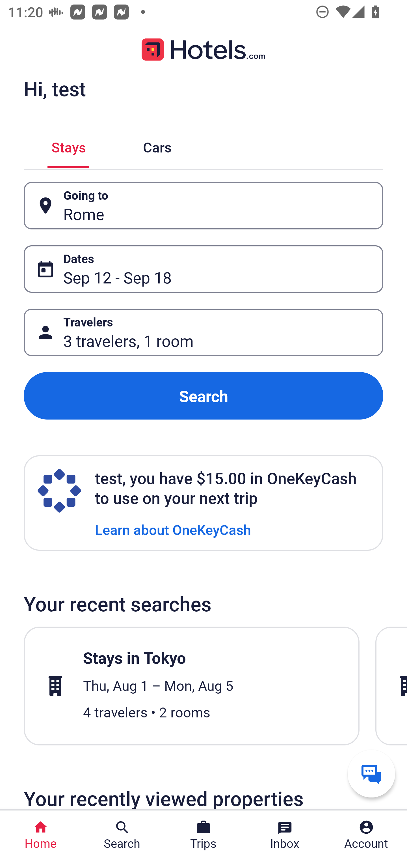 The image size is (407, 860). I want to click on Inbox Inbox Button, so click(285, 835).